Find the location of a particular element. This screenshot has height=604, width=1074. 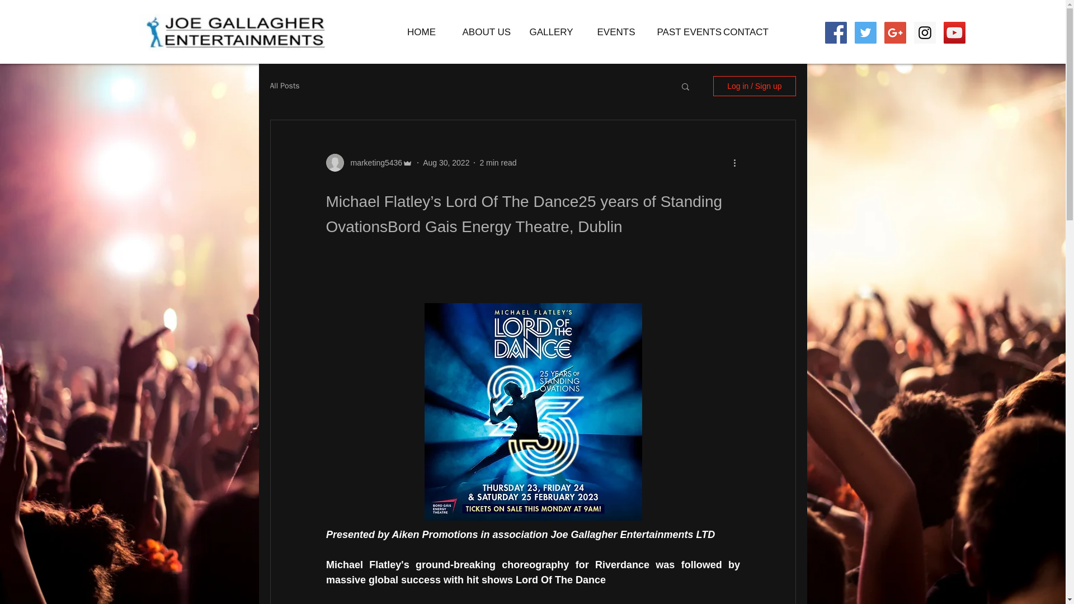

All Posts is located at coordinates (284, 86).